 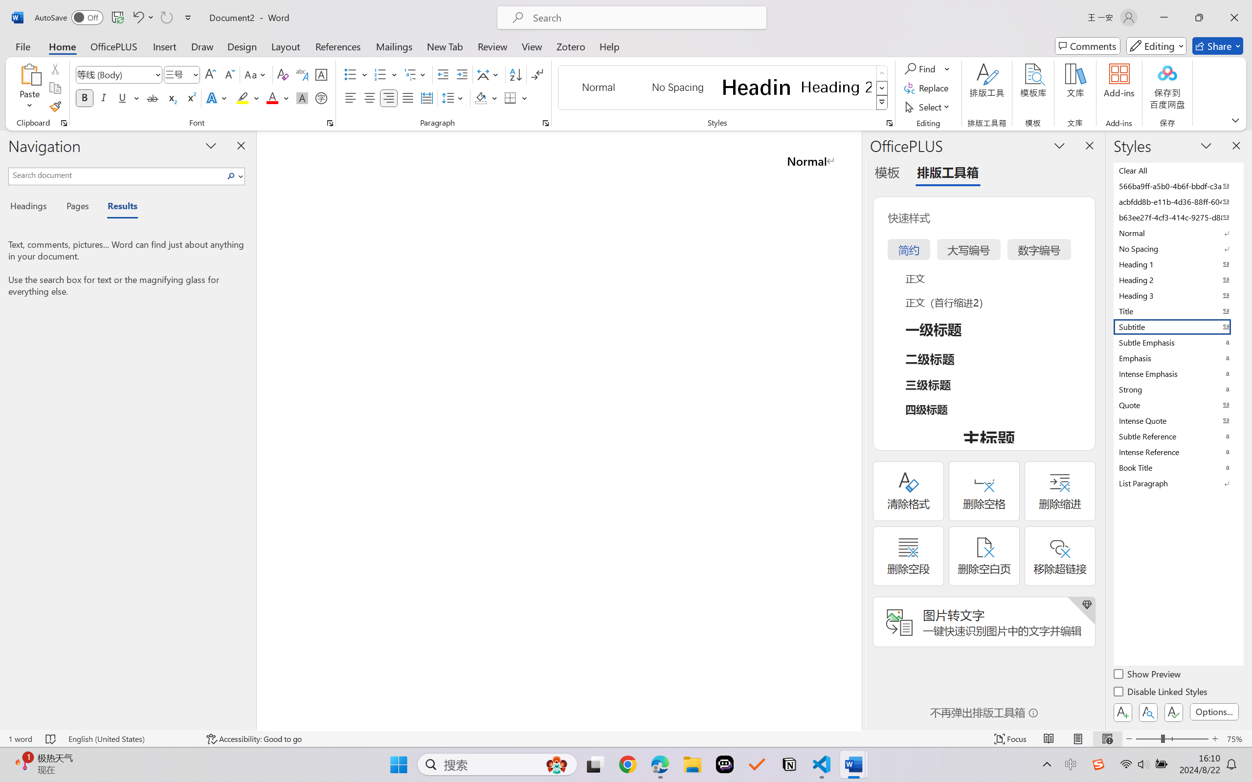 I want to click on Show Preview, so click(x=1148, y=675).